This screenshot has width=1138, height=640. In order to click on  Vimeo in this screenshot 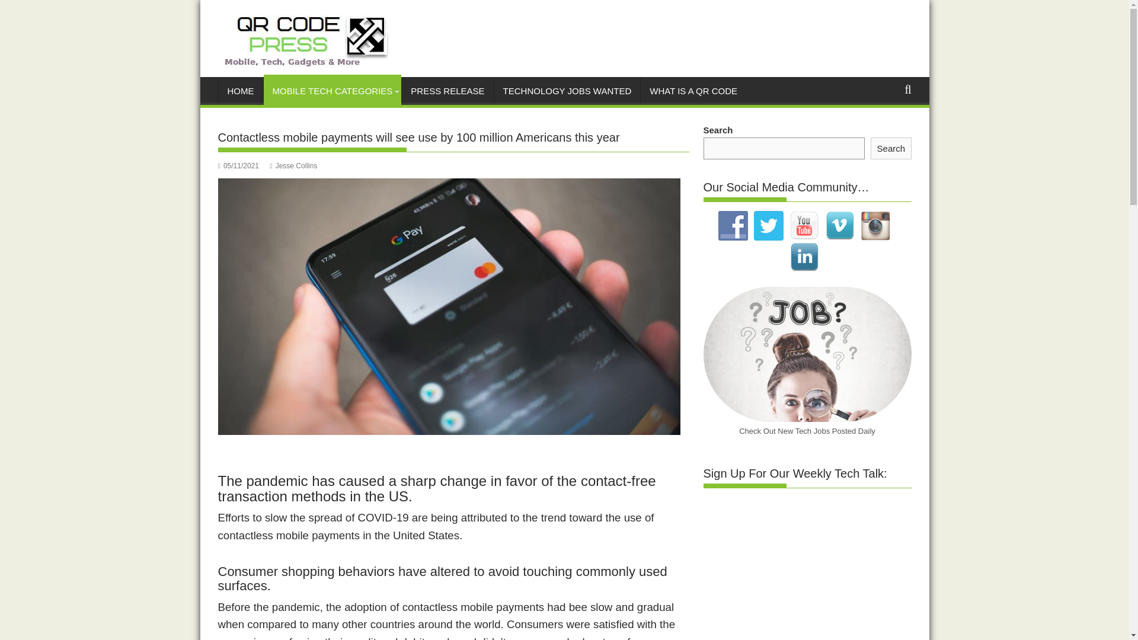, I will do `click(839, 226)`.